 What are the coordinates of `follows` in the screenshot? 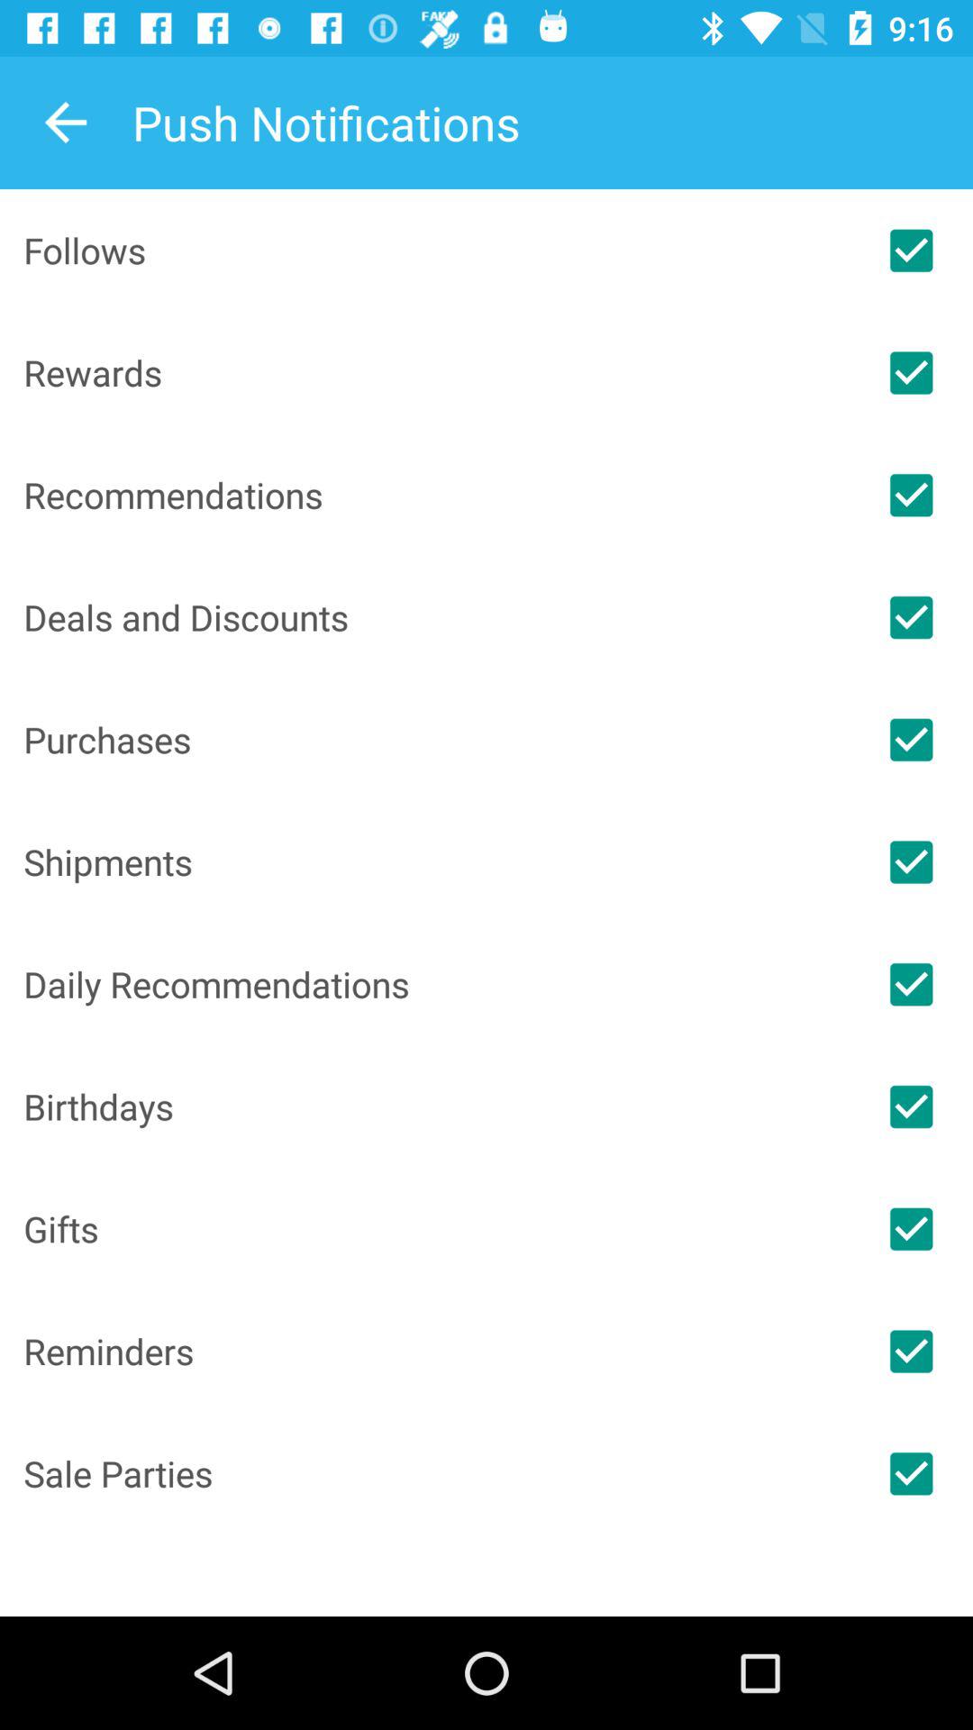 It's located at (911, 250).